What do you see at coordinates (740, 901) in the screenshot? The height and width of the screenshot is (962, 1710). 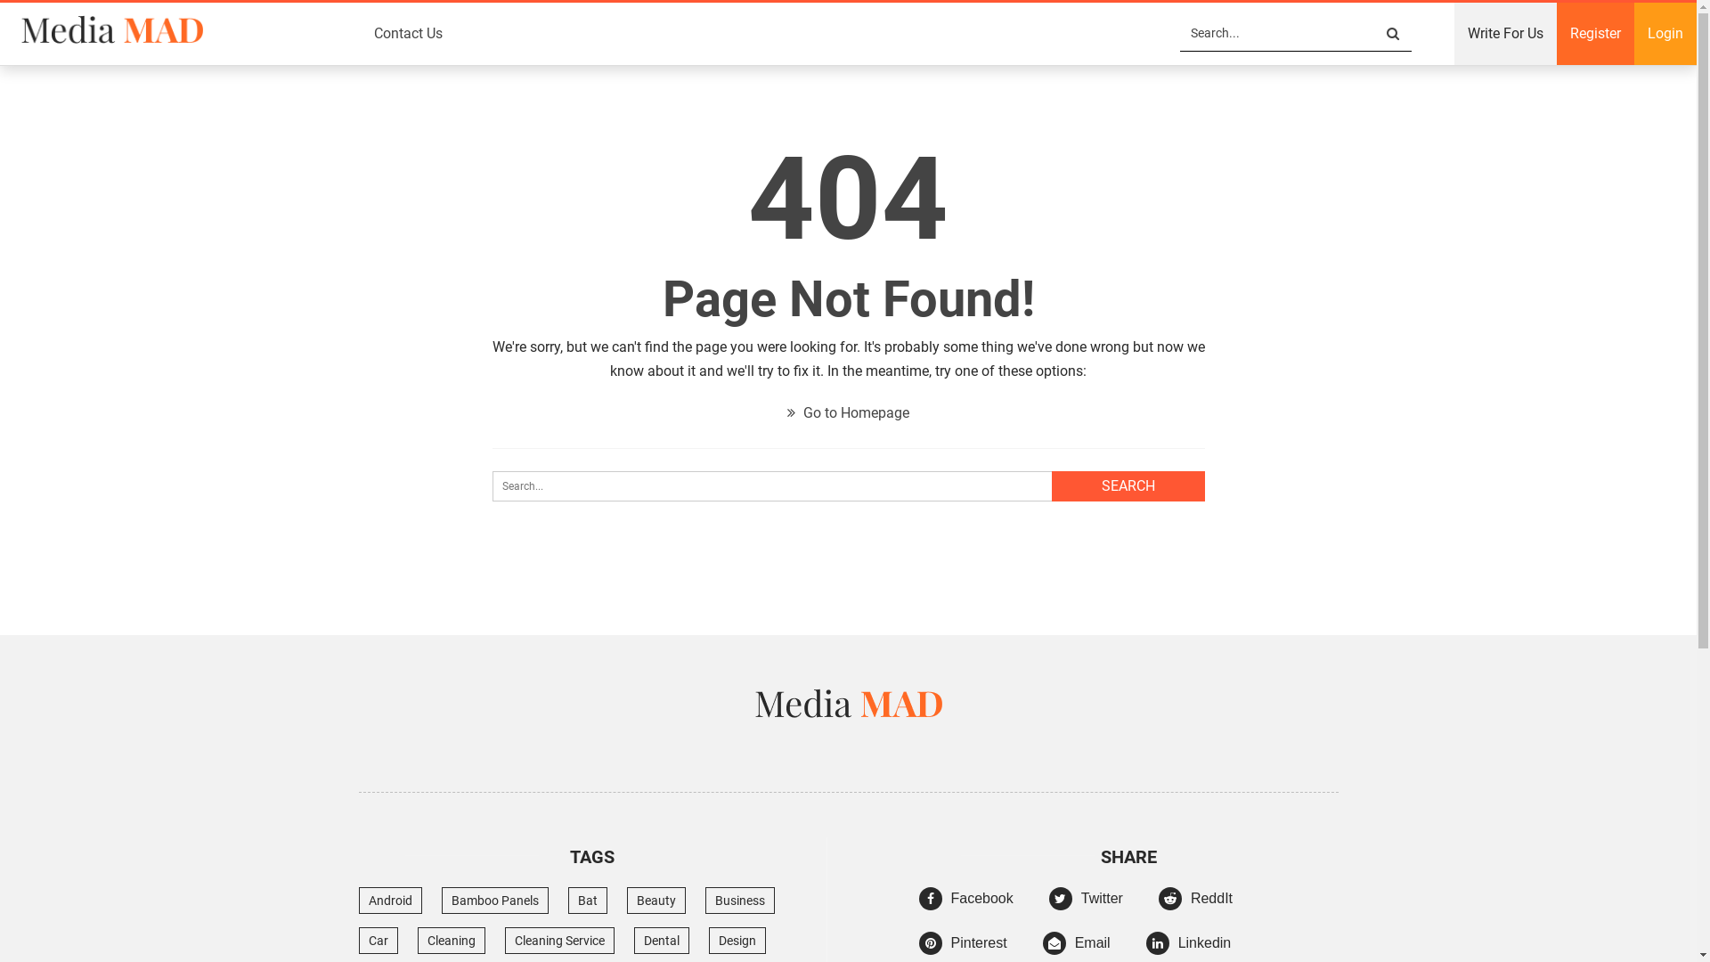 I see `Business` at bounding box center [740, 901].